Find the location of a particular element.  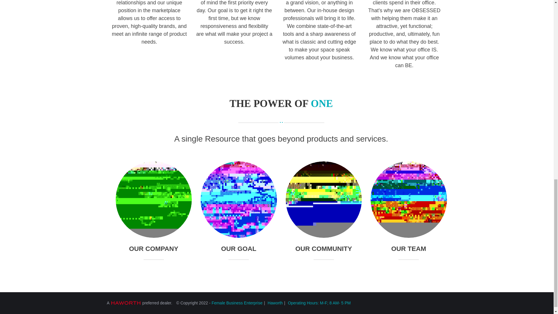

Haworth is located at coordinates (276, 303).